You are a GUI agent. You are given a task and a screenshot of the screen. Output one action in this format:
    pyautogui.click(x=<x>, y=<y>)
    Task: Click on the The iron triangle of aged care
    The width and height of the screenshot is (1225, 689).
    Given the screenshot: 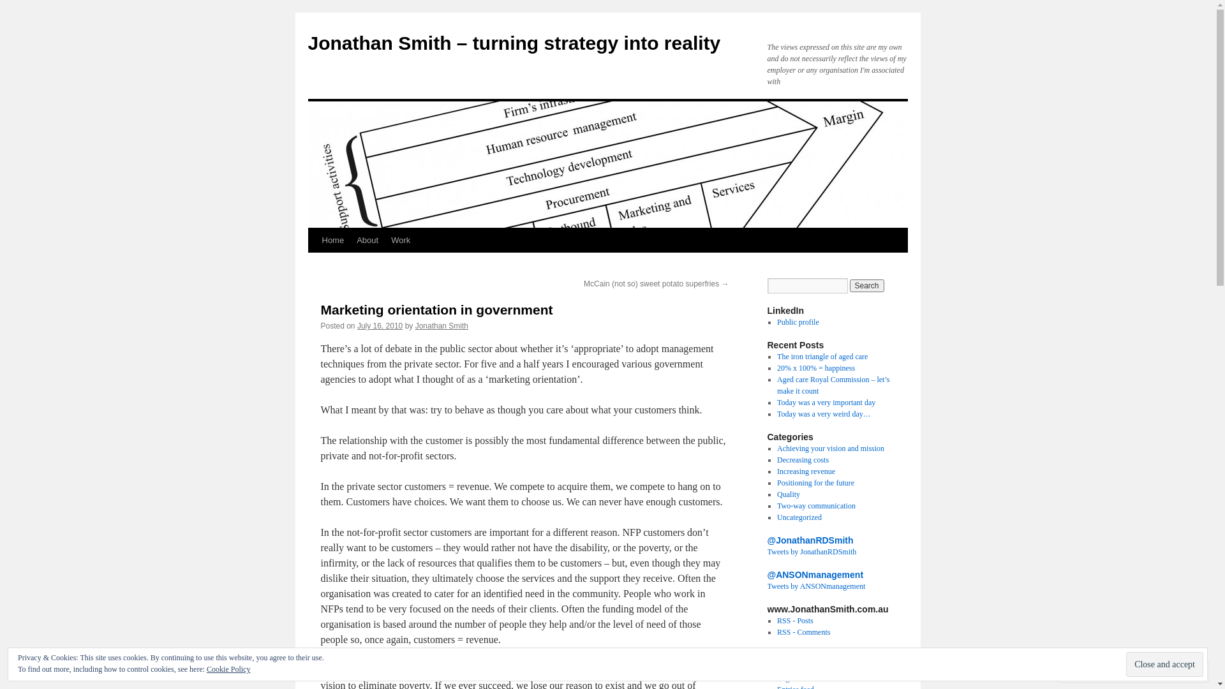 What is the action you would take?
    pyautogui.click(x=822, y=357)
    